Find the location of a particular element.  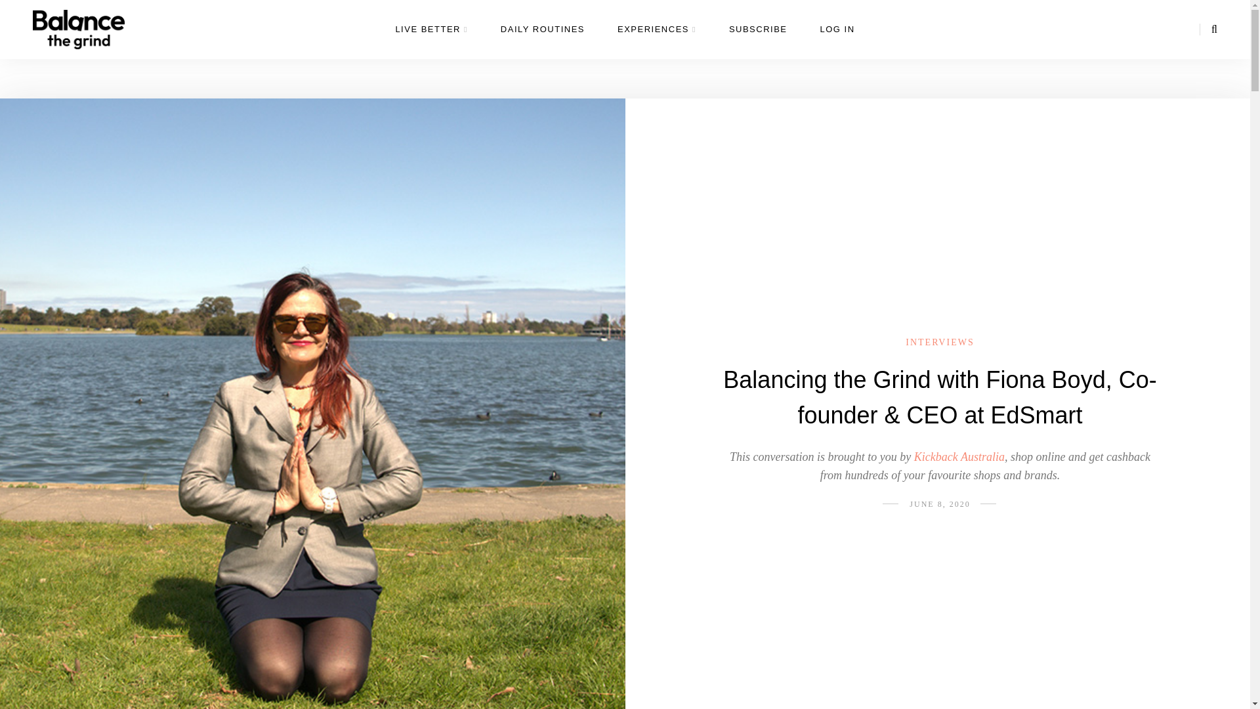

EXPERIENCES is located at coordinates (656, 39).